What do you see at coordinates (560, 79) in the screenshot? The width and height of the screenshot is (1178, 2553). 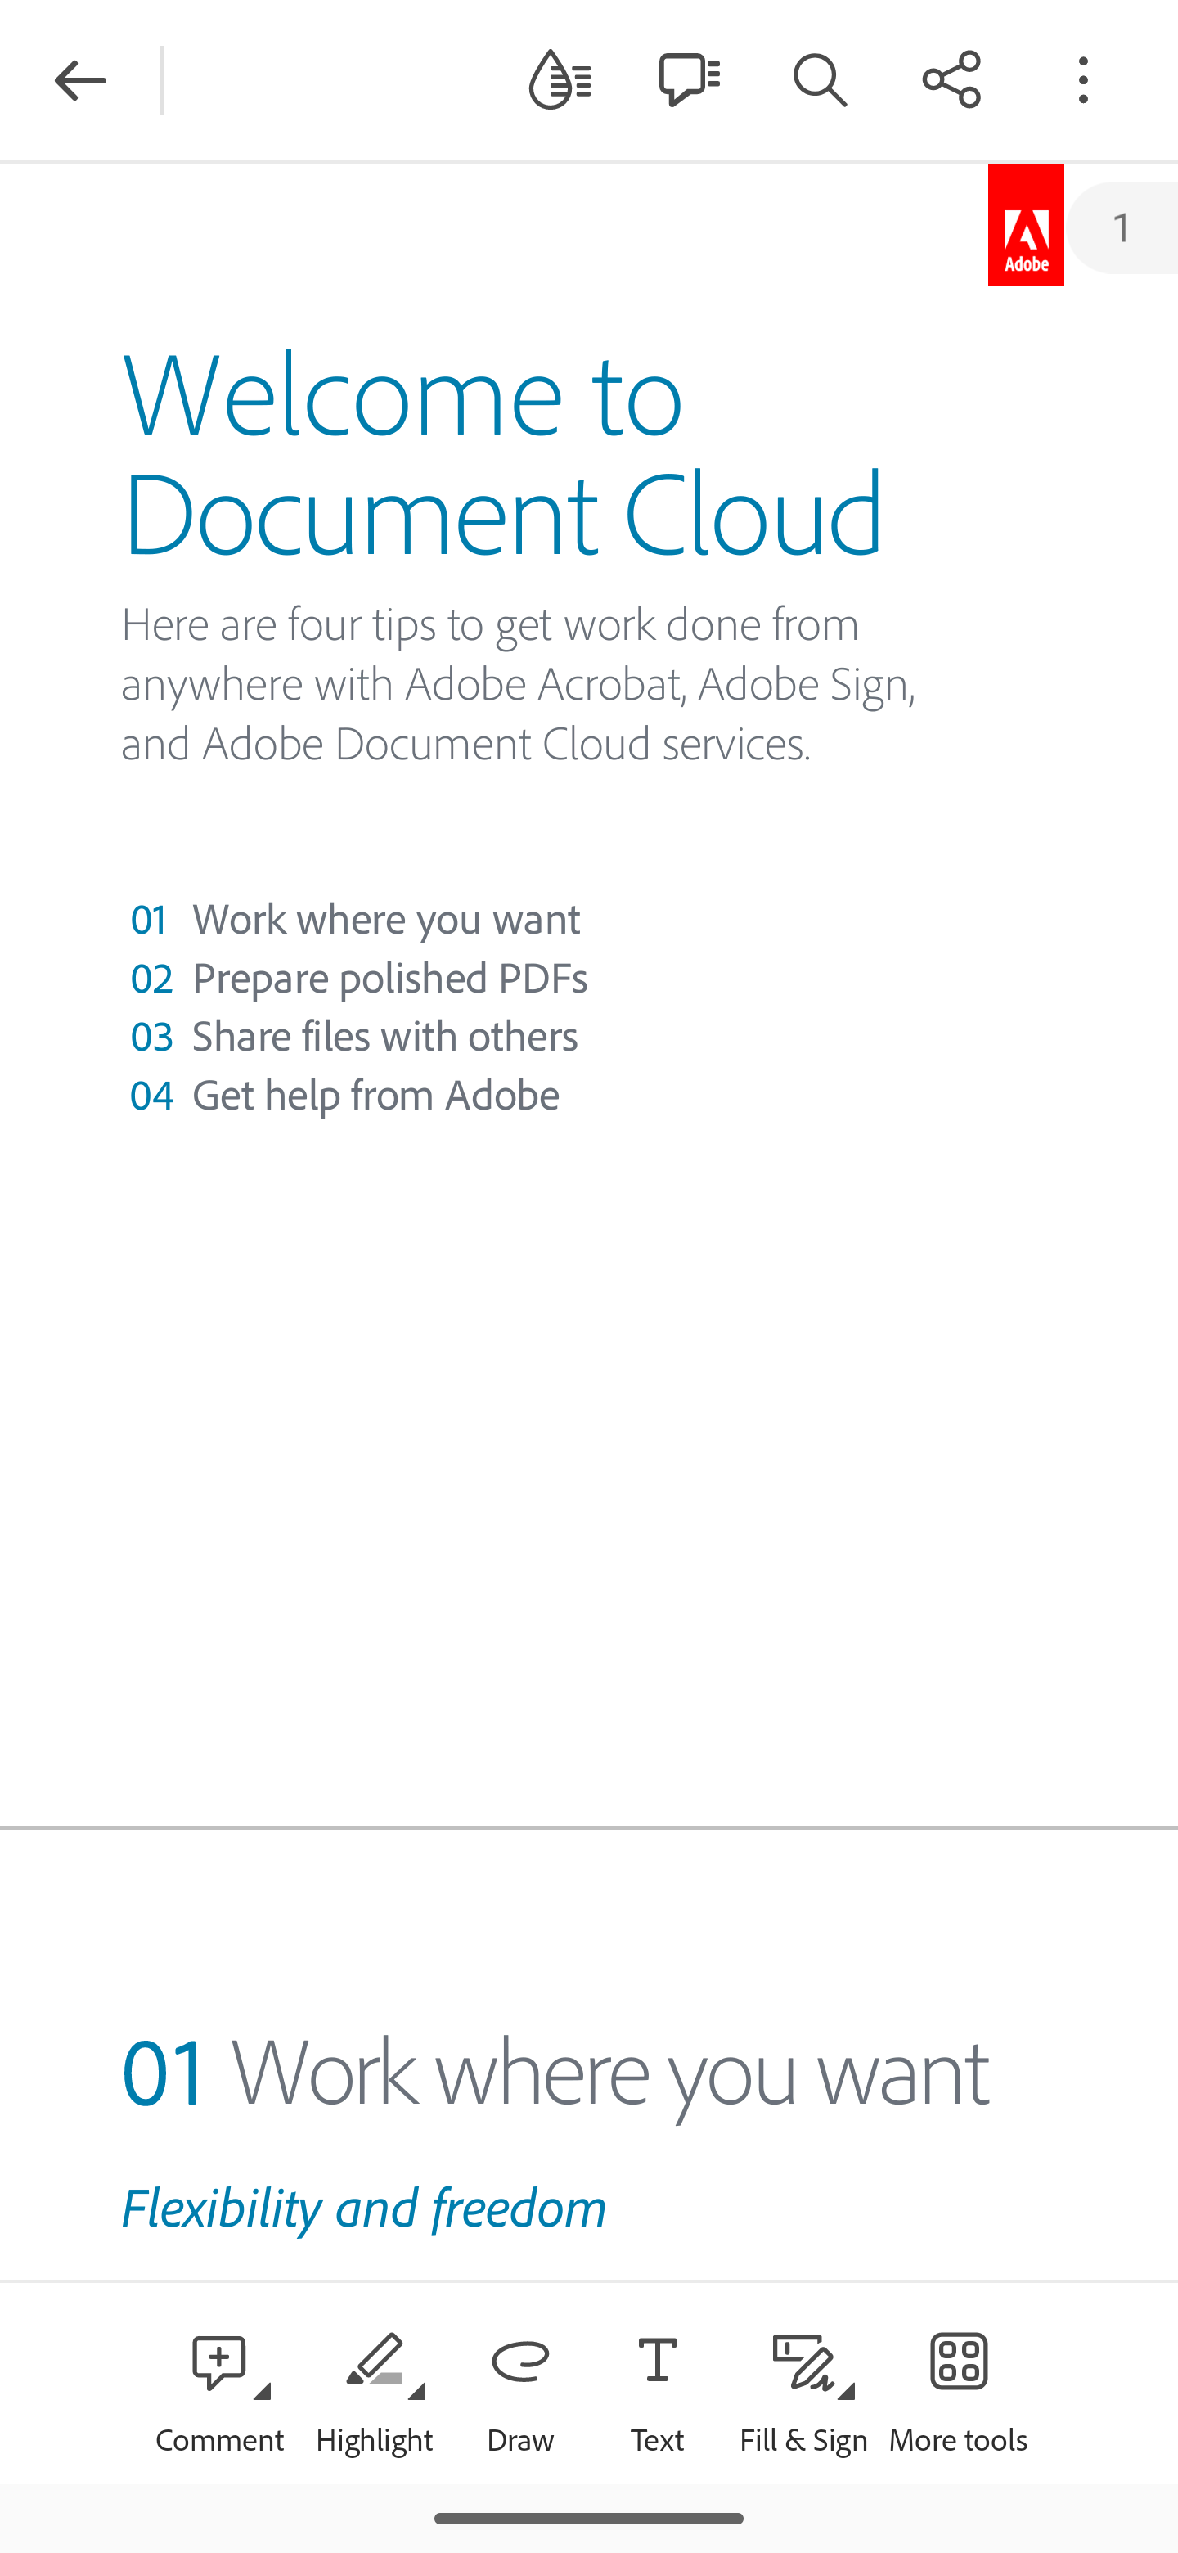 I see `Turn on Liquid Mode` at bounding box center [560, 79].